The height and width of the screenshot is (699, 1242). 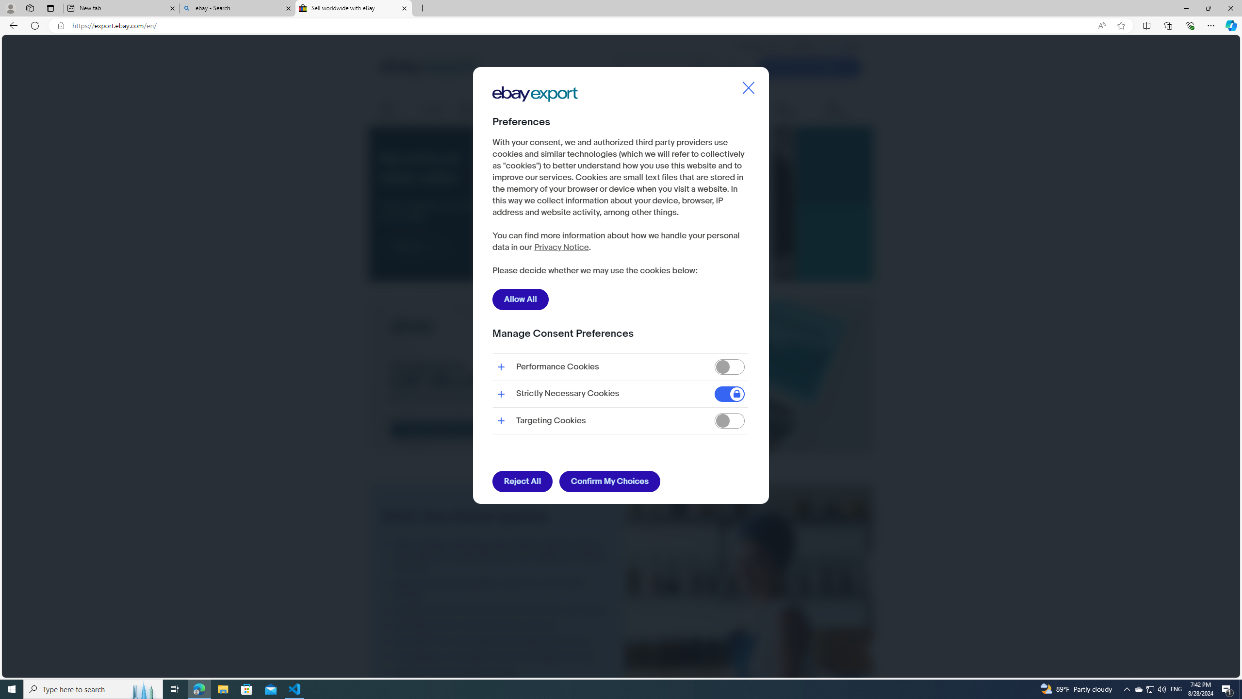 I want to click on Targeting Cookies, so click(x=730, y=421).